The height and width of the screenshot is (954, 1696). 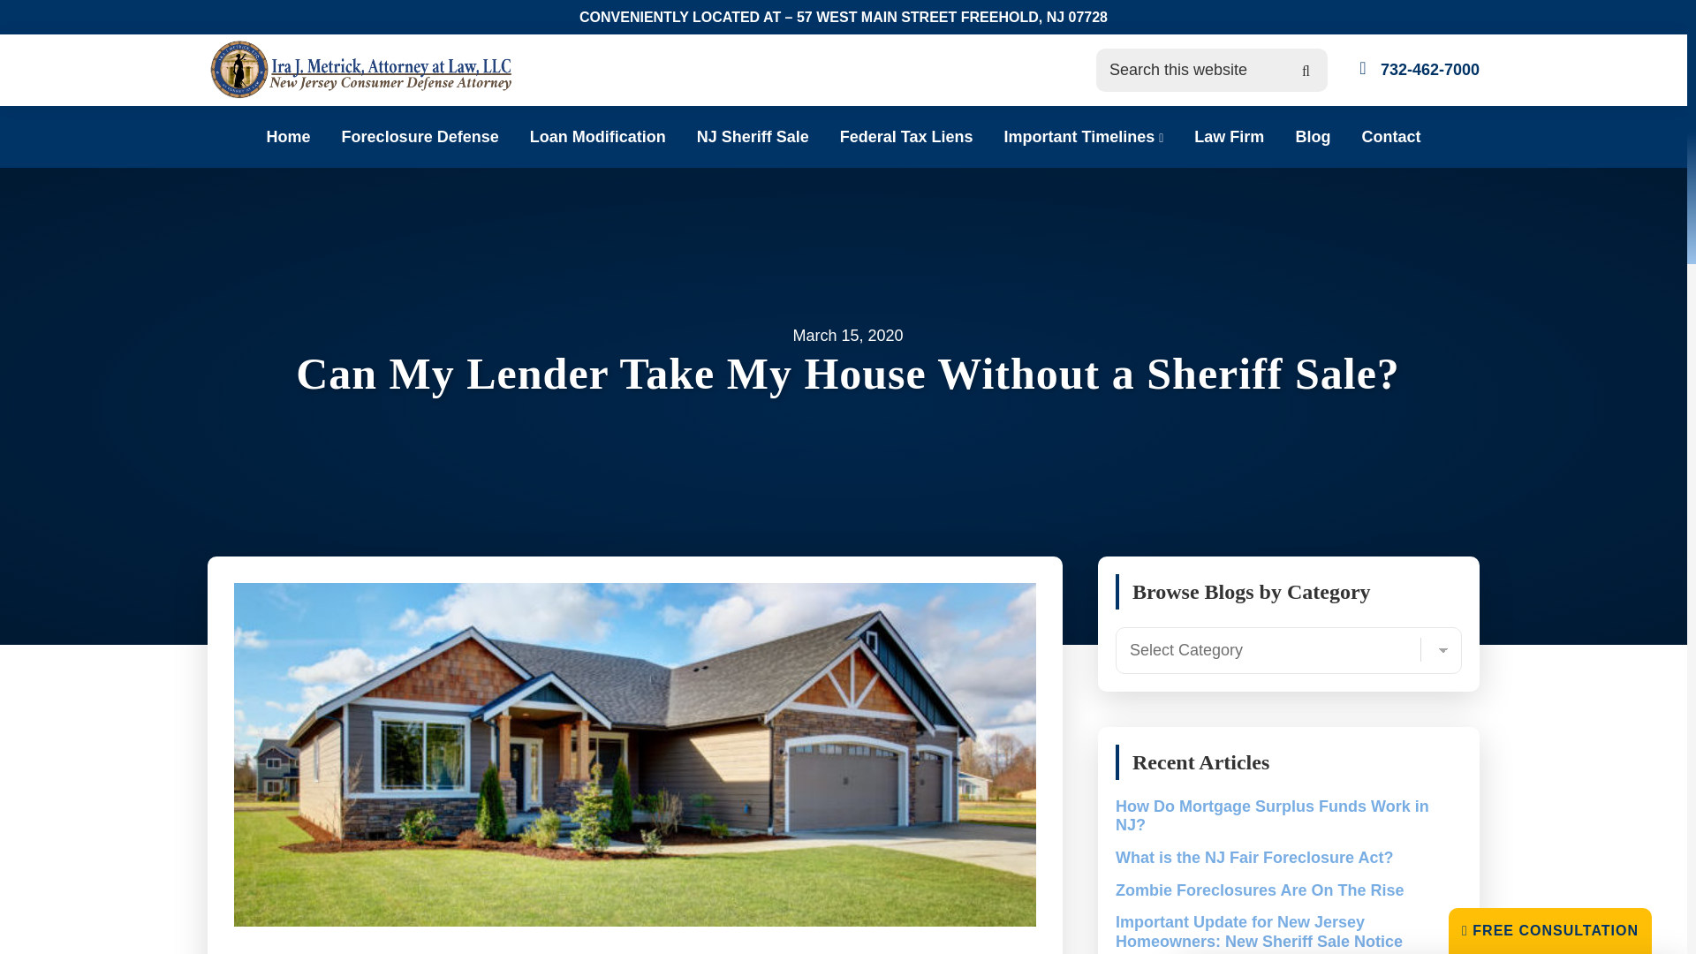 I want to click on Home, so click(x=288, y=136).